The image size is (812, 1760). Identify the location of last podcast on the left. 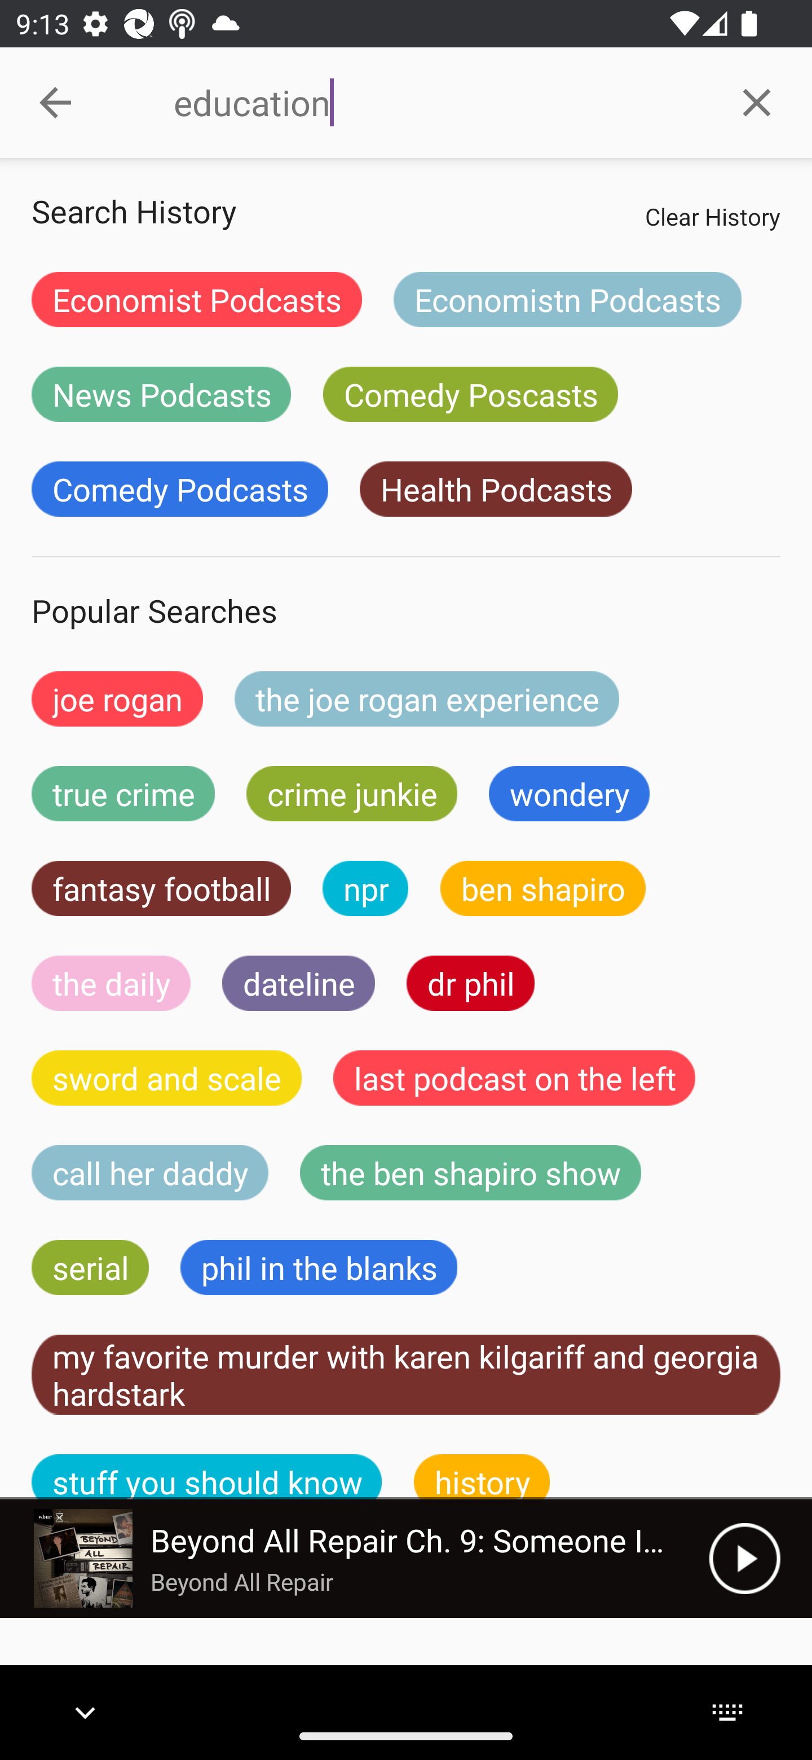
(514, 1077).